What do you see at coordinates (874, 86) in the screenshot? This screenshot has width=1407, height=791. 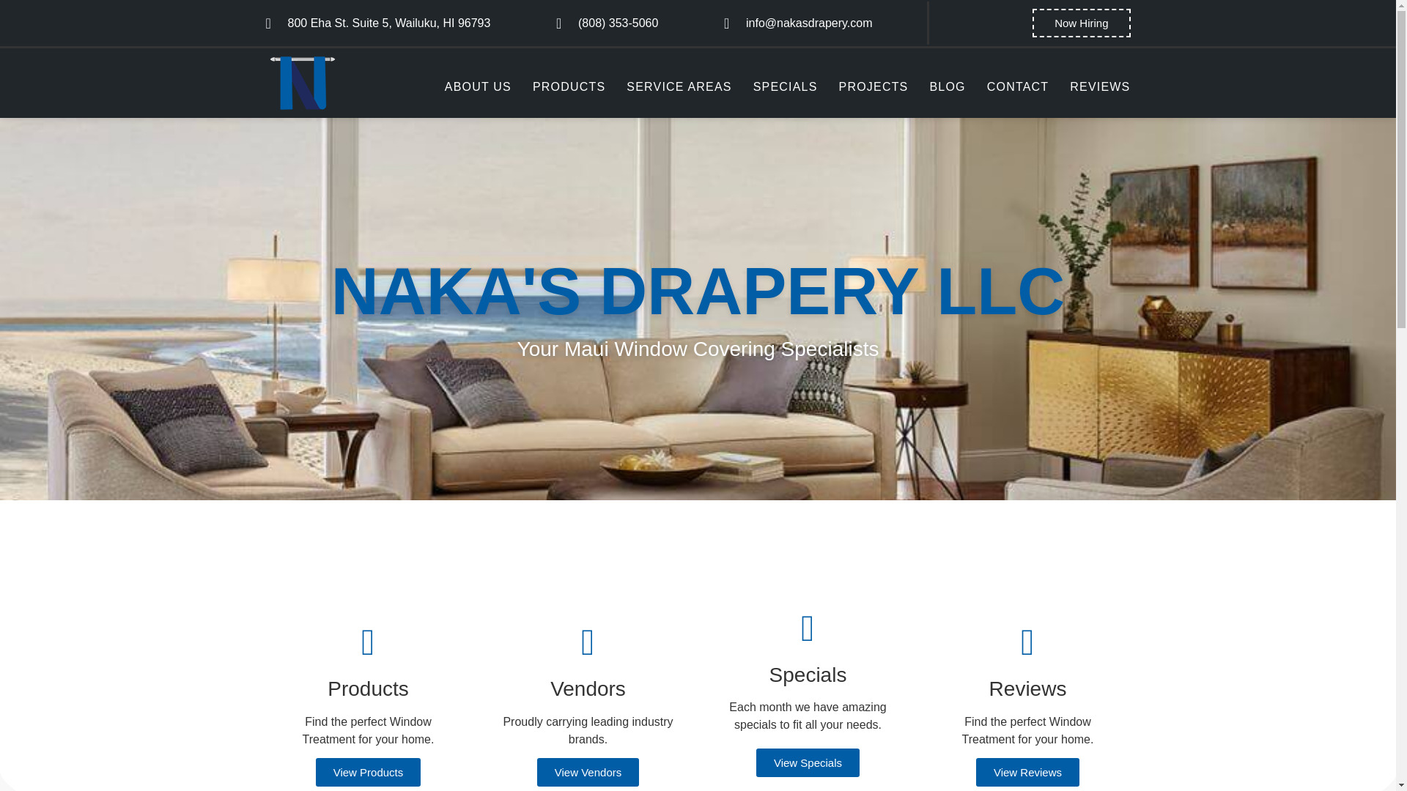 I see `PROJECTS` at bounding box center [874, 86].